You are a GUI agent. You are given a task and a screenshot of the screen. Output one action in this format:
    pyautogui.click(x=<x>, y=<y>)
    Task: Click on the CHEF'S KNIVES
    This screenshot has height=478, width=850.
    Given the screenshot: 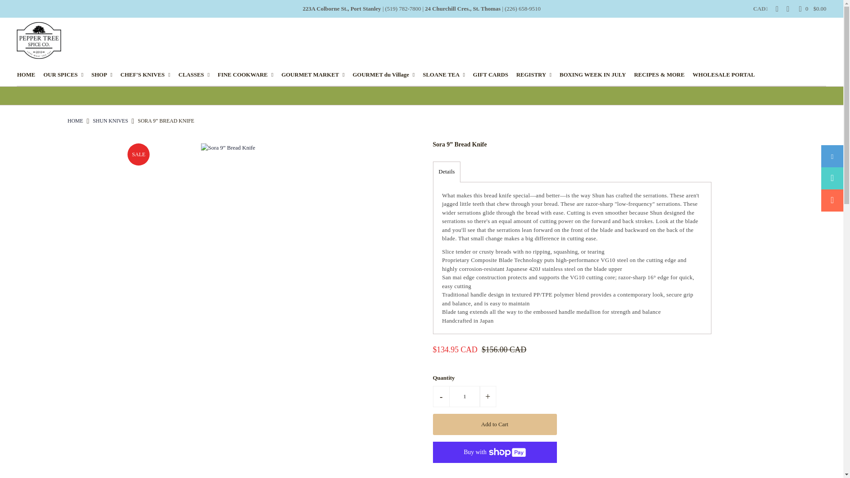 What is the action you would take?
    pyautogui.click(x=149, y=74)
    